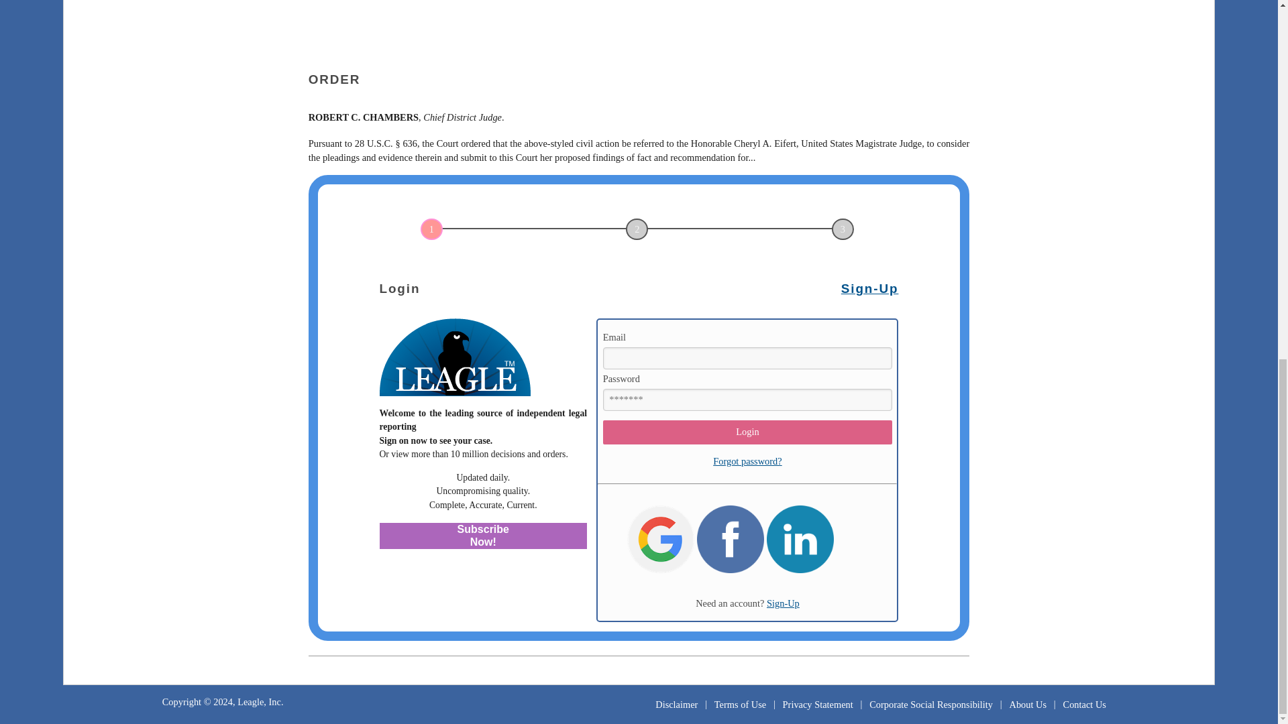 Image resolution: width=1288 pixels, height=724 pixels. I want to click on Forgot password?, so click(747, 461).